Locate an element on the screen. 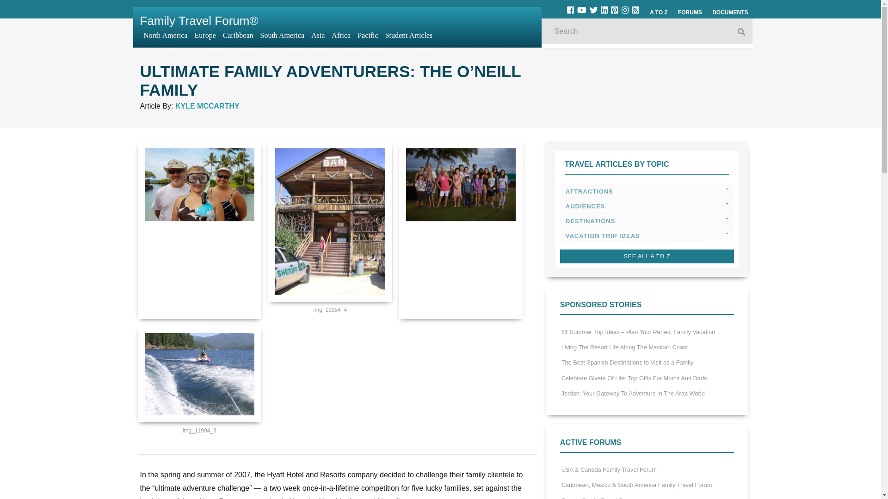 The height and width of the screenshot is (499, 888). Forums is located at coordinates (690, 12).